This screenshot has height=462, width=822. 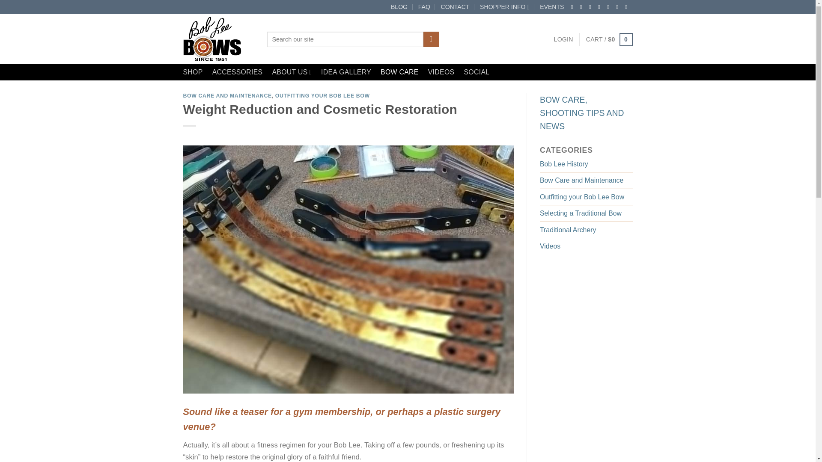 I want to click on EVENTS, so click(x=552, y=7).